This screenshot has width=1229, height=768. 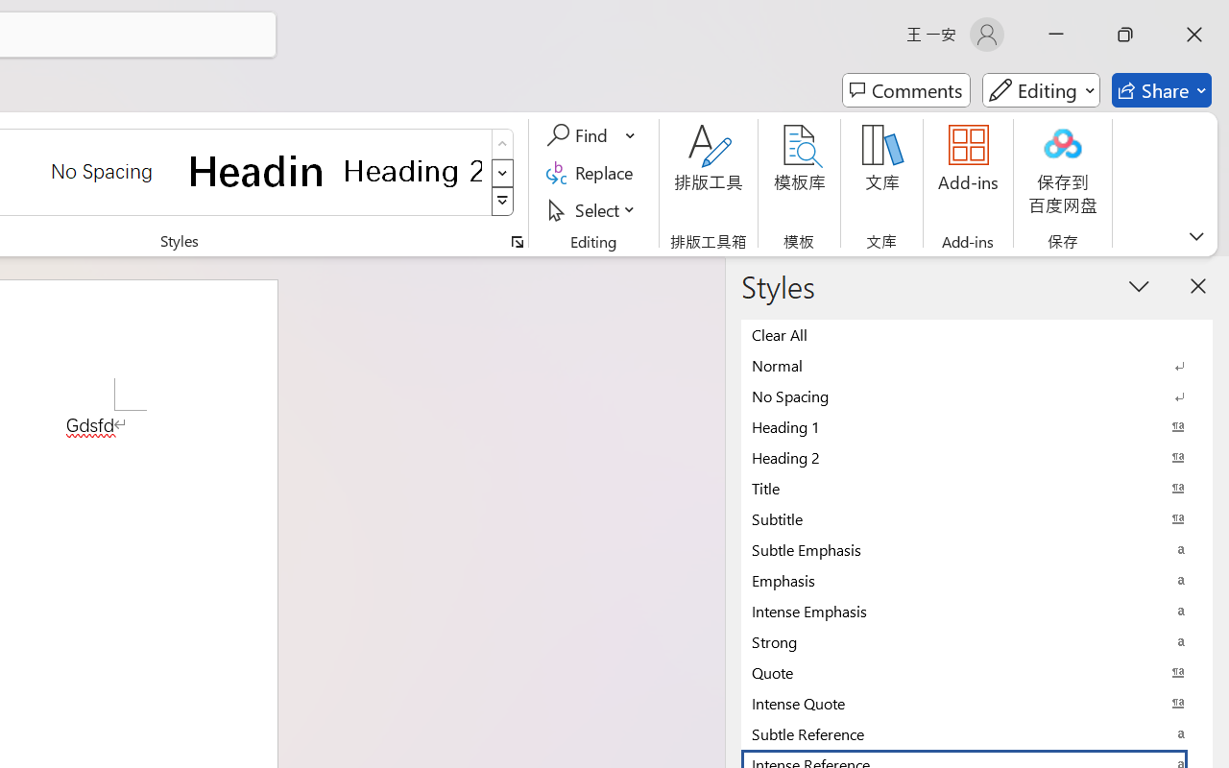 I want to click on Row up, so click(x=503, y=144).